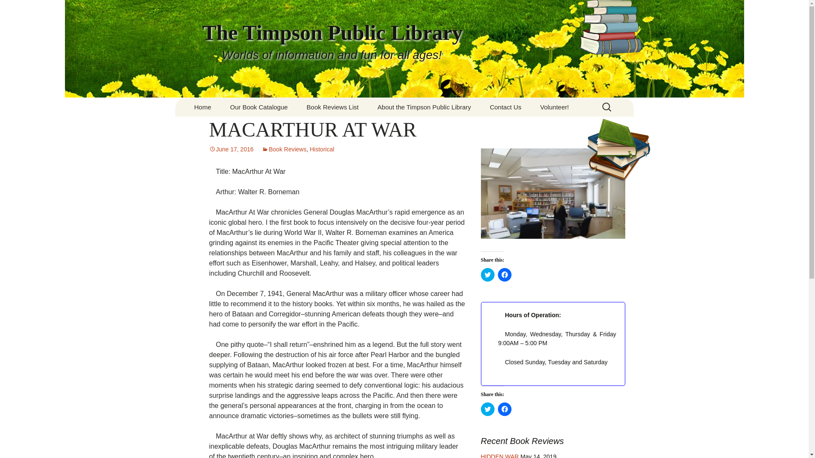  I want to click on HIDDEN WAR, so click(499, 455).